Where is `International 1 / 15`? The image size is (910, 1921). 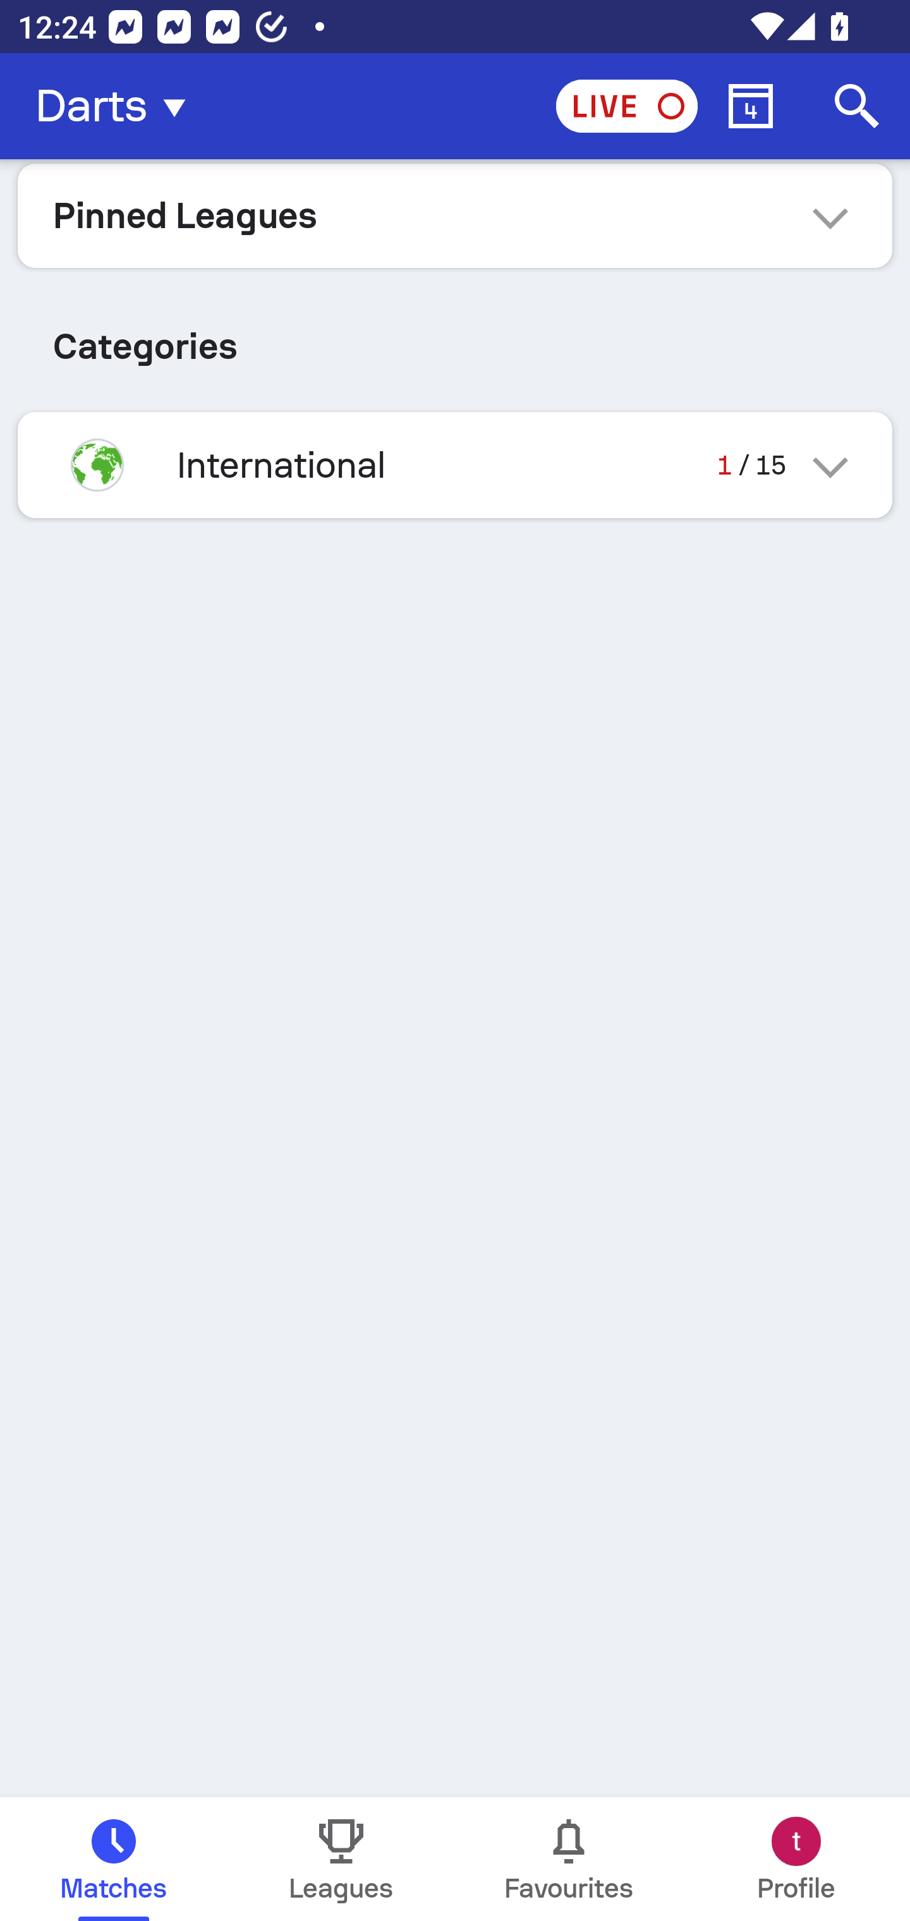
International 1 / 15 is located at coordinates (455, 464).